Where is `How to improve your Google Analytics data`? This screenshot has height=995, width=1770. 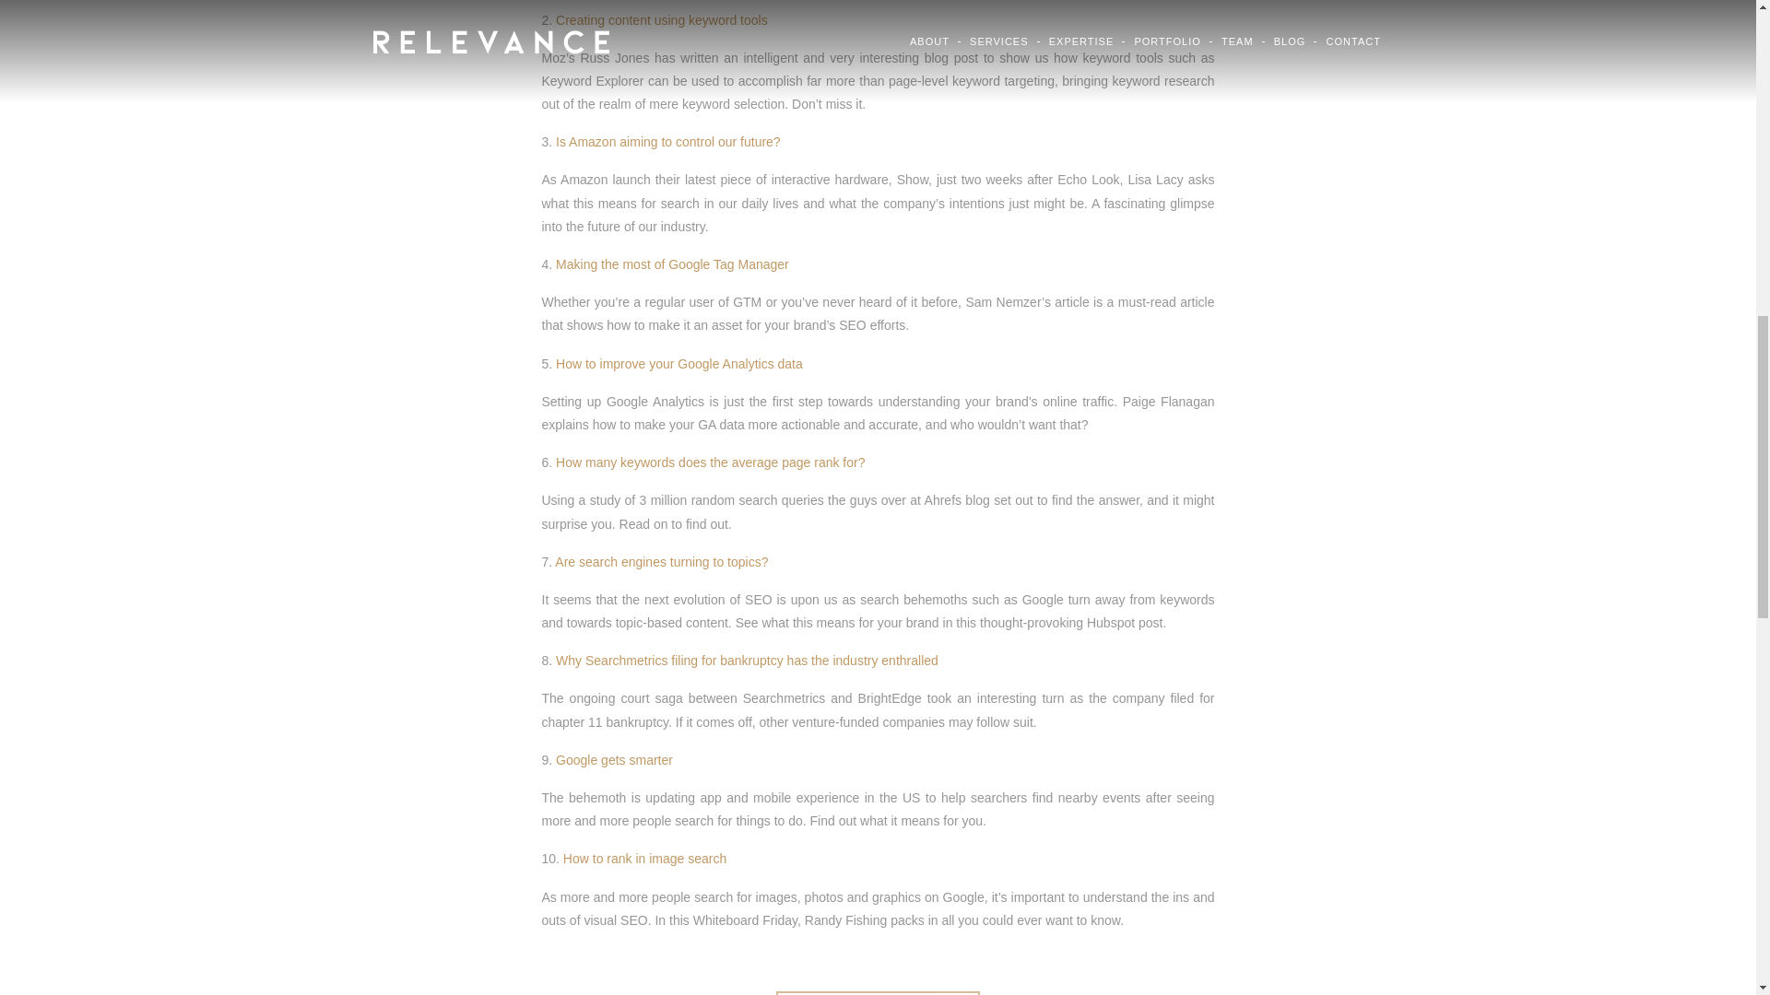
How to improve your Google Analytics data is located at coordinates (678, 363).